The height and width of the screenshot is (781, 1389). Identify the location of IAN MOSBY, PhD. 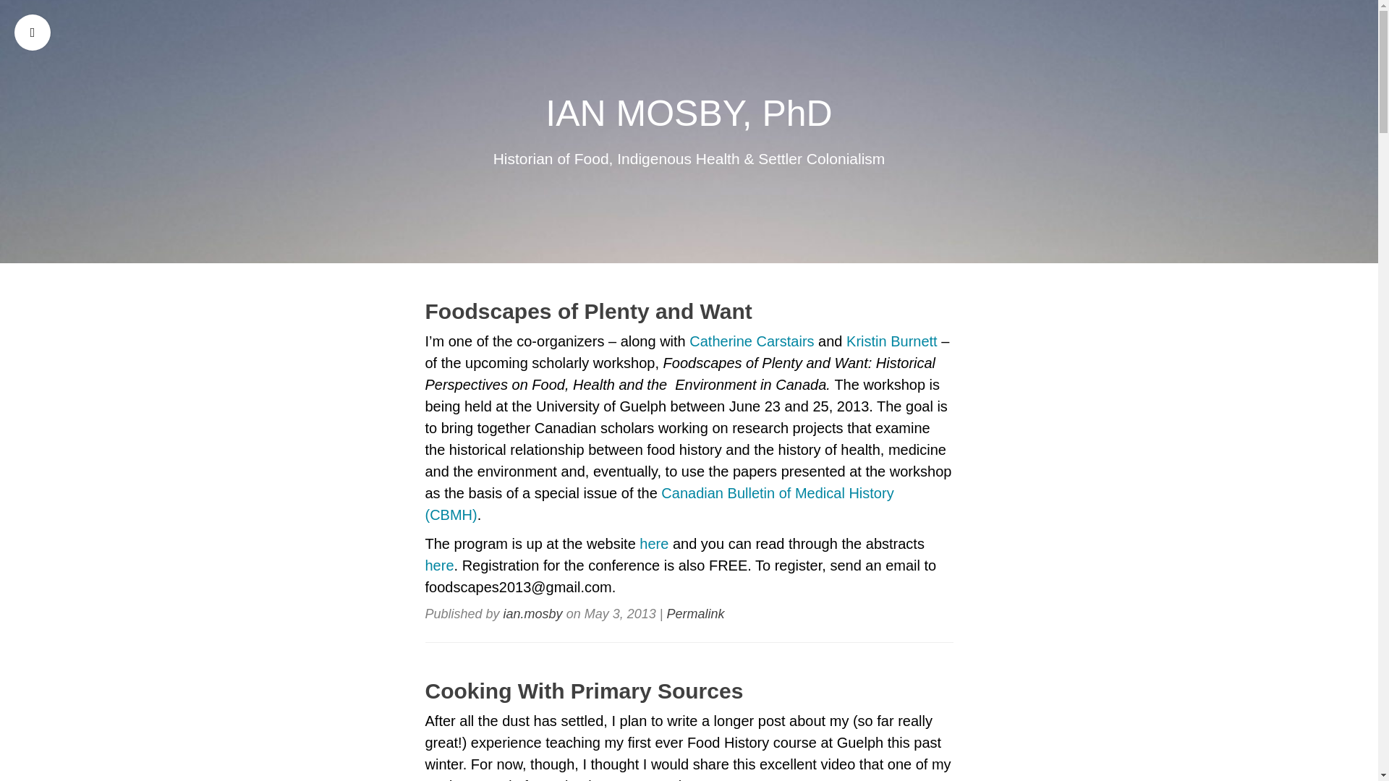
(689, 113).